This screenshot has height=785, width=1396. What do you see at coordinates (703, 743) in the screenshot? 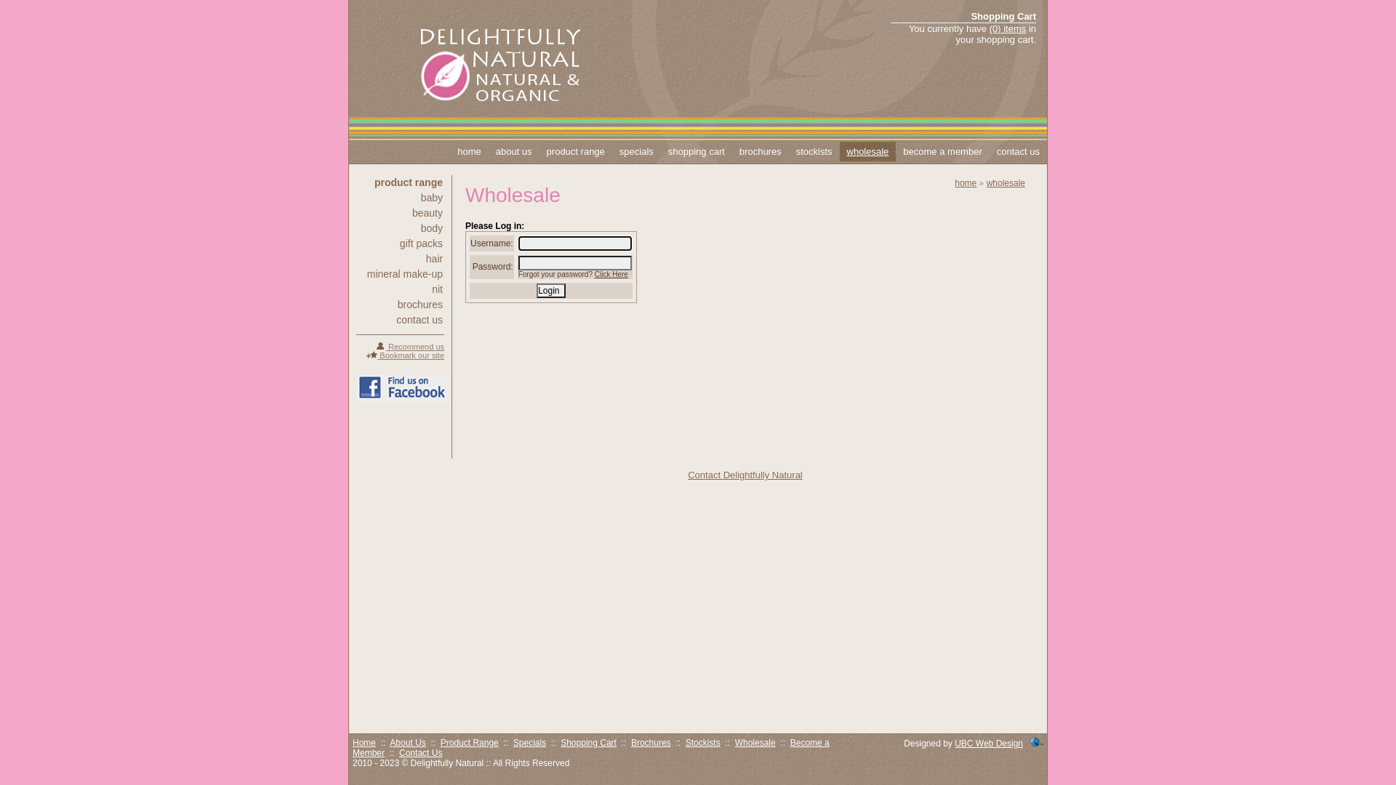
I see `Stockists` at bounding box center [703, 743].